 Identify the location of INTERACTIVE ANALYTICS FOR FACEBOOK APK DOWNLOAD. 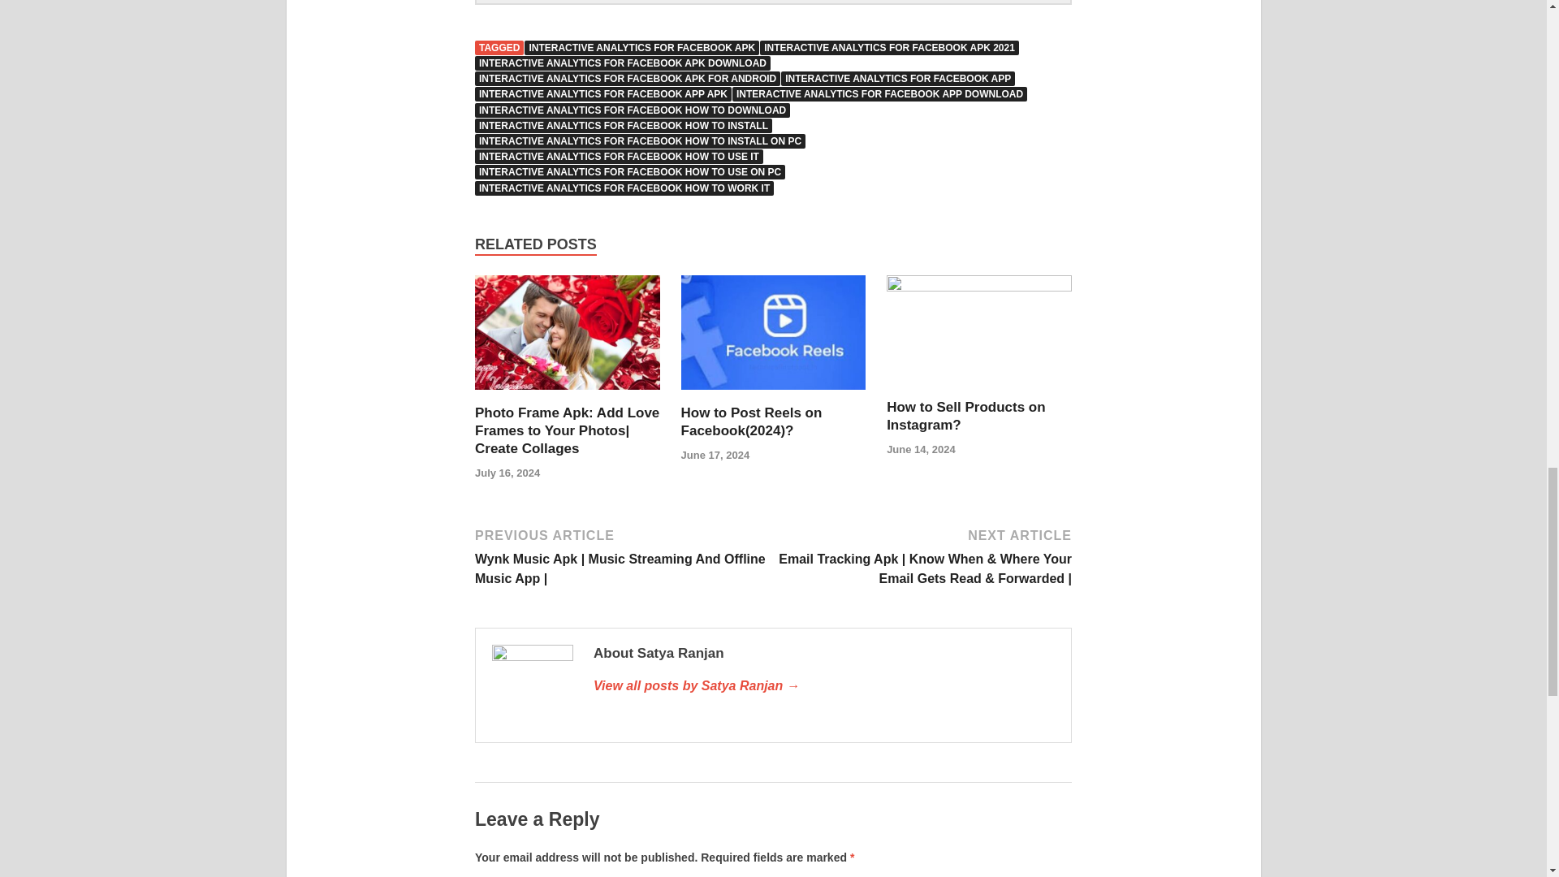
(622, 63).